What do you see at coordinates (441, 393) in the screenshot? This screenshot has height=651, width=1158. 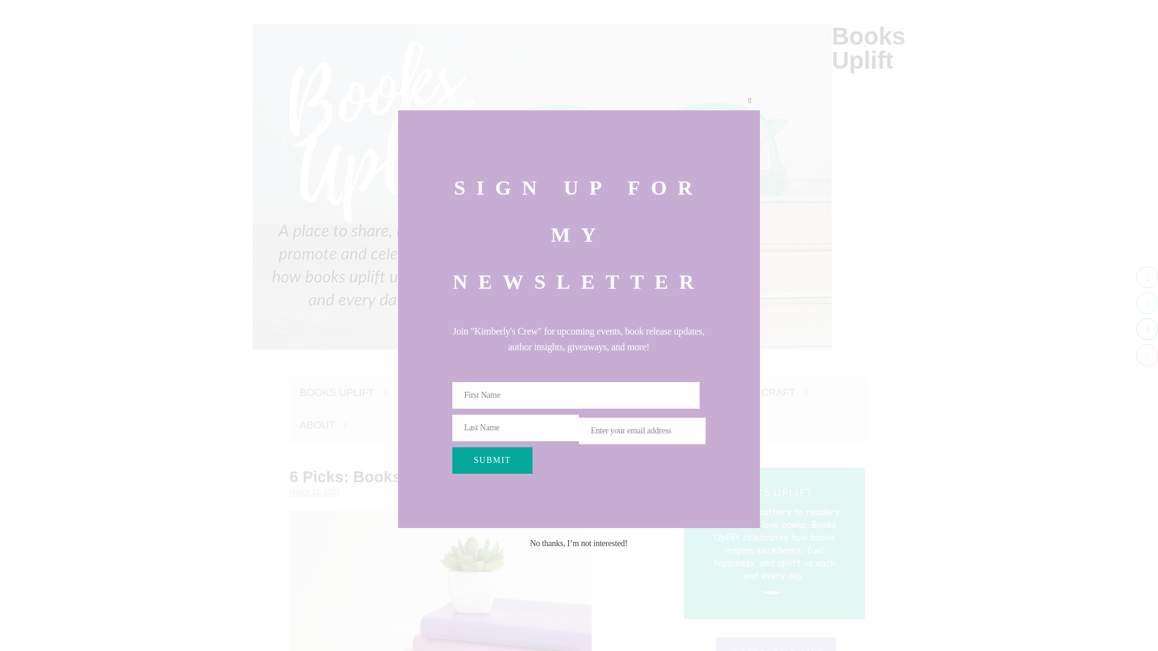 I see `BOOK TALK` at bounding box center [441, 393].